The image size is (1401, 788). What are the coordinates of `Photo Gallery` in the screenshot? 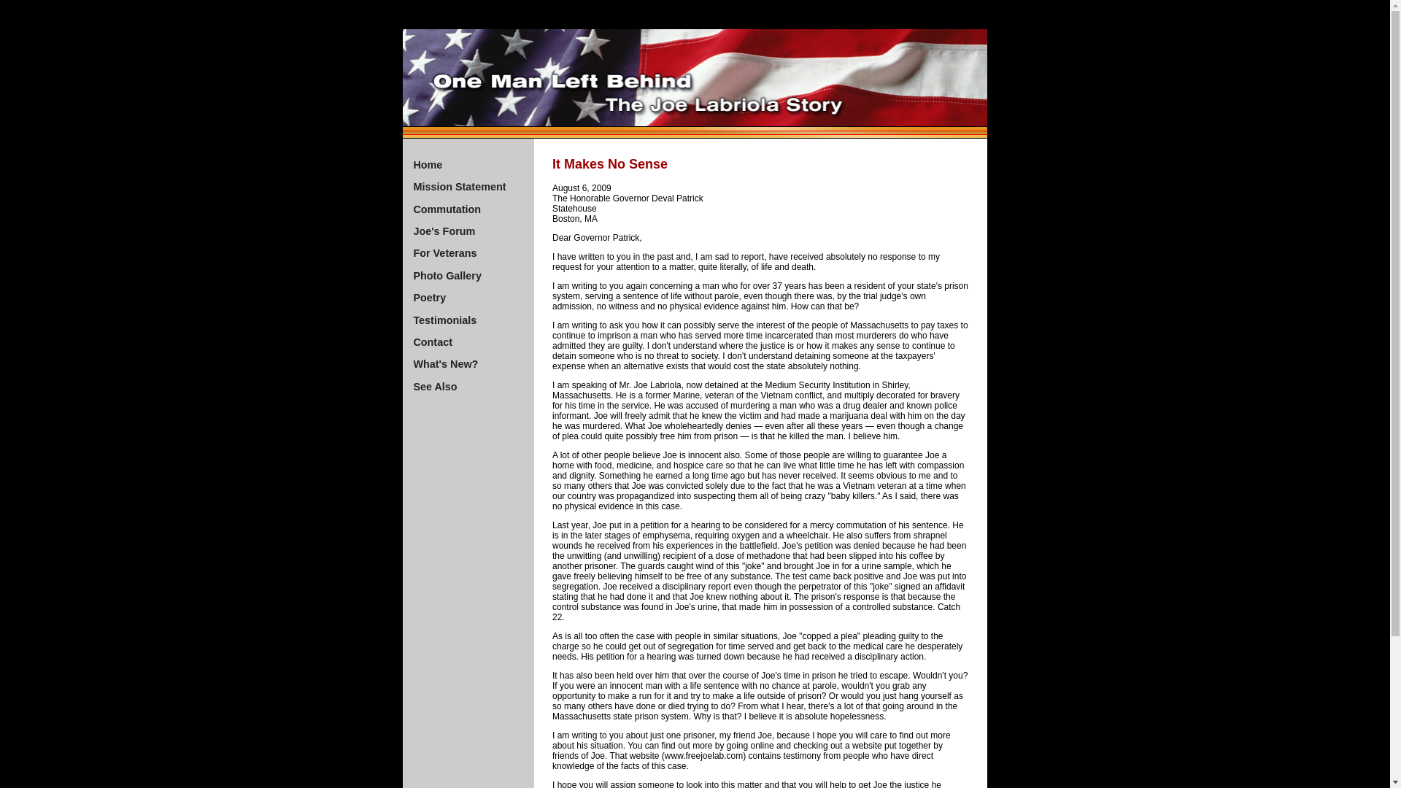 It's located at (447, 276).